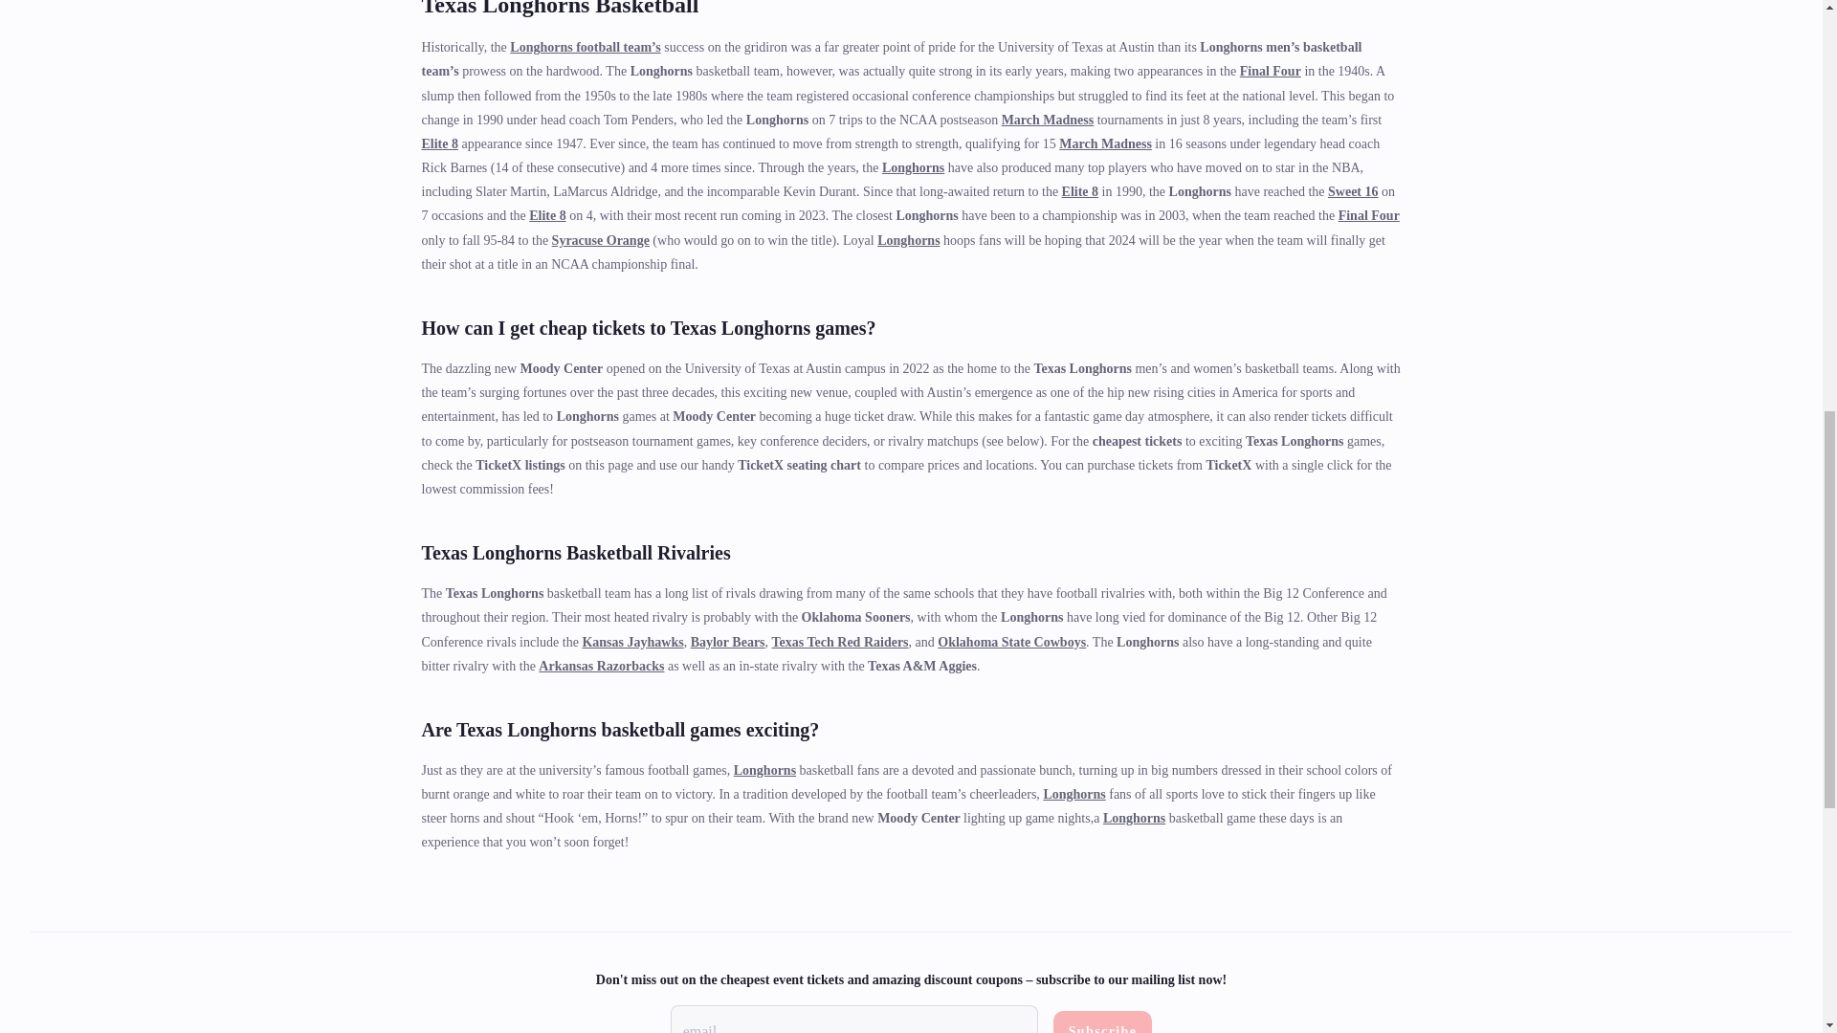 This screenshot has width=1837, height=1033. I want to click on Oklahoma State Cowboys, so click(1010, 643).